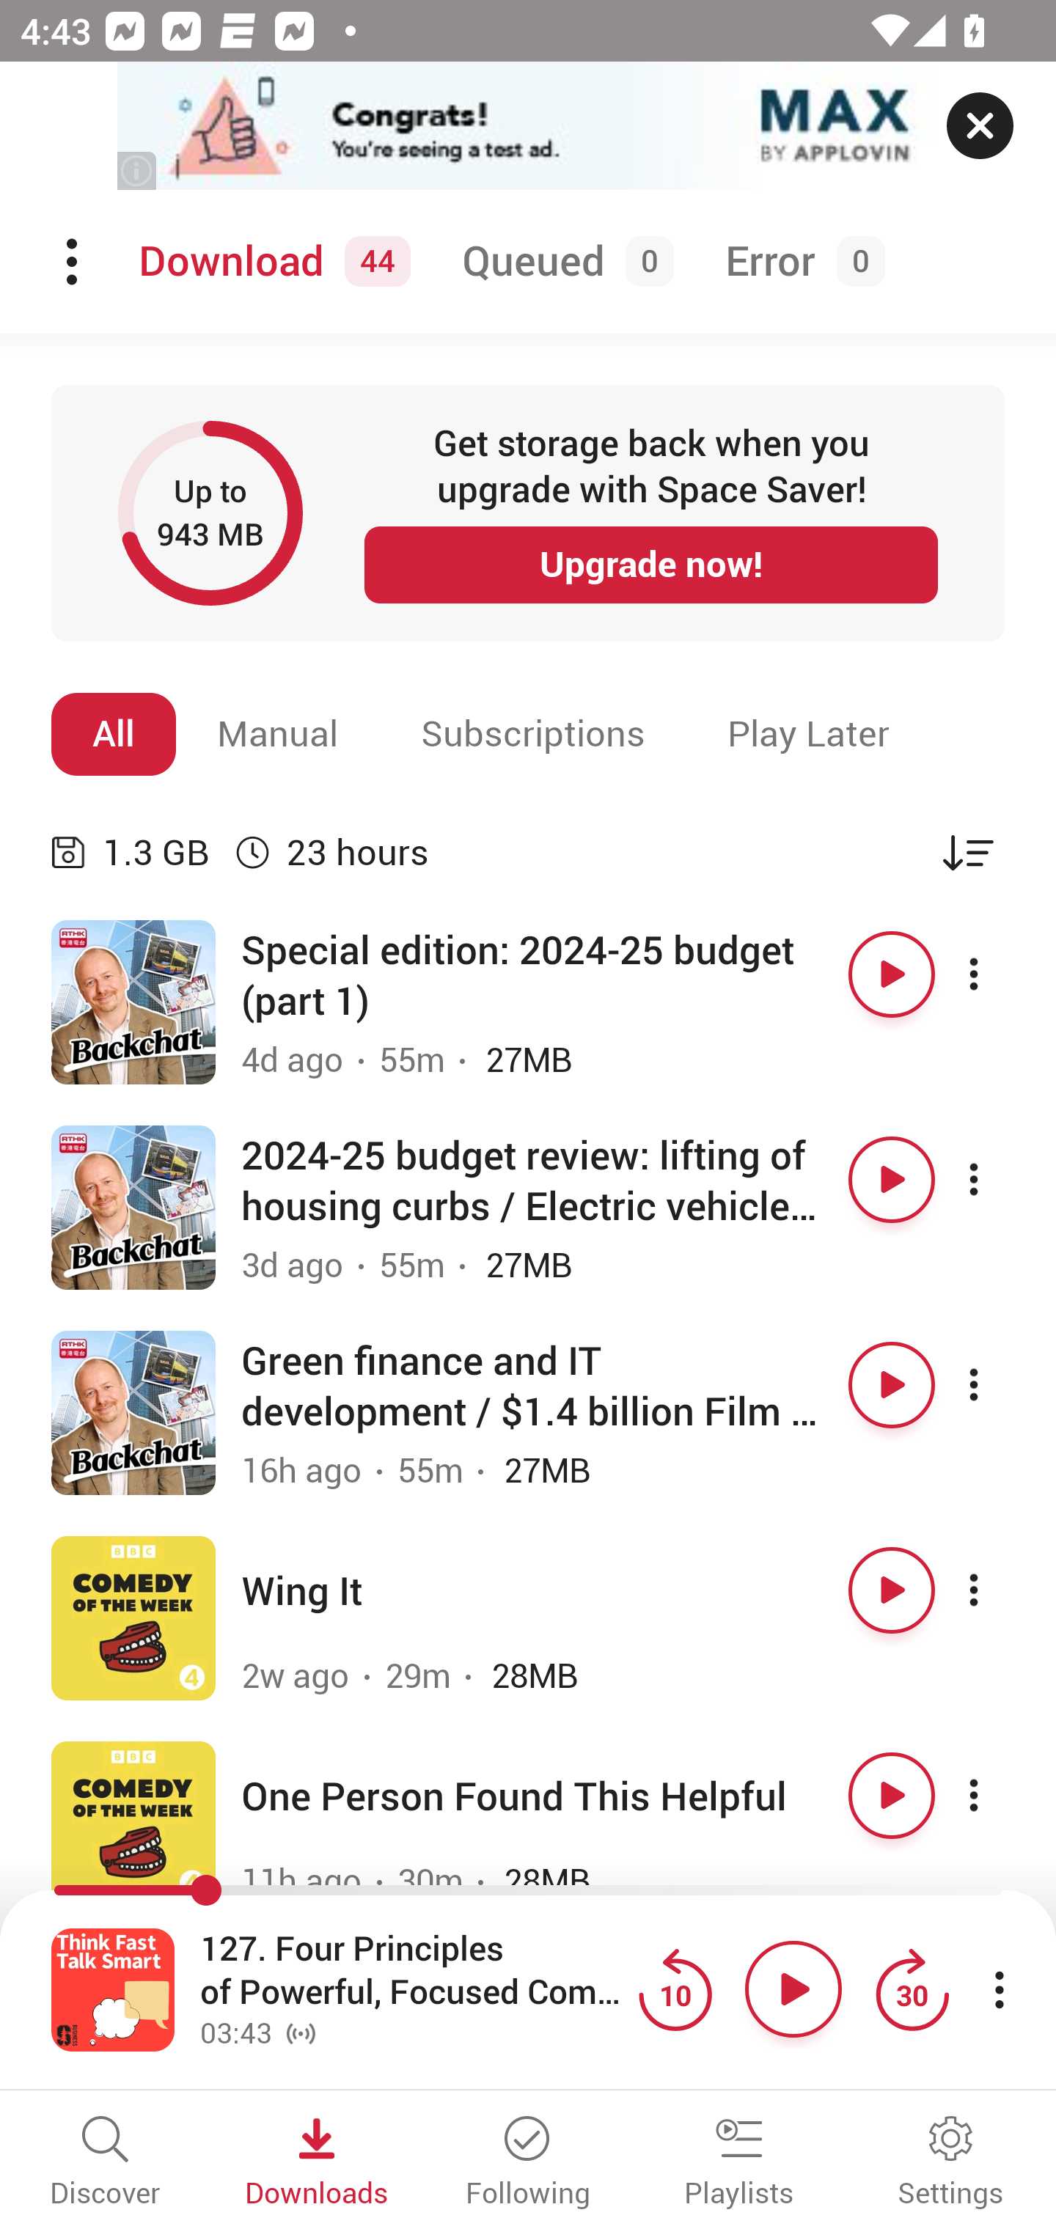  I want to click on Jump back, so click(675, 1989).